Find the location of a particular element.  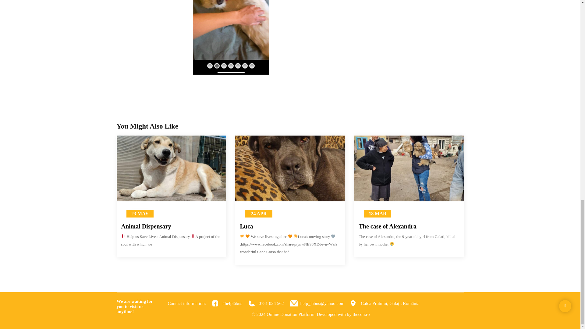

Animal Dispensary is located at coordinates (171, 226).